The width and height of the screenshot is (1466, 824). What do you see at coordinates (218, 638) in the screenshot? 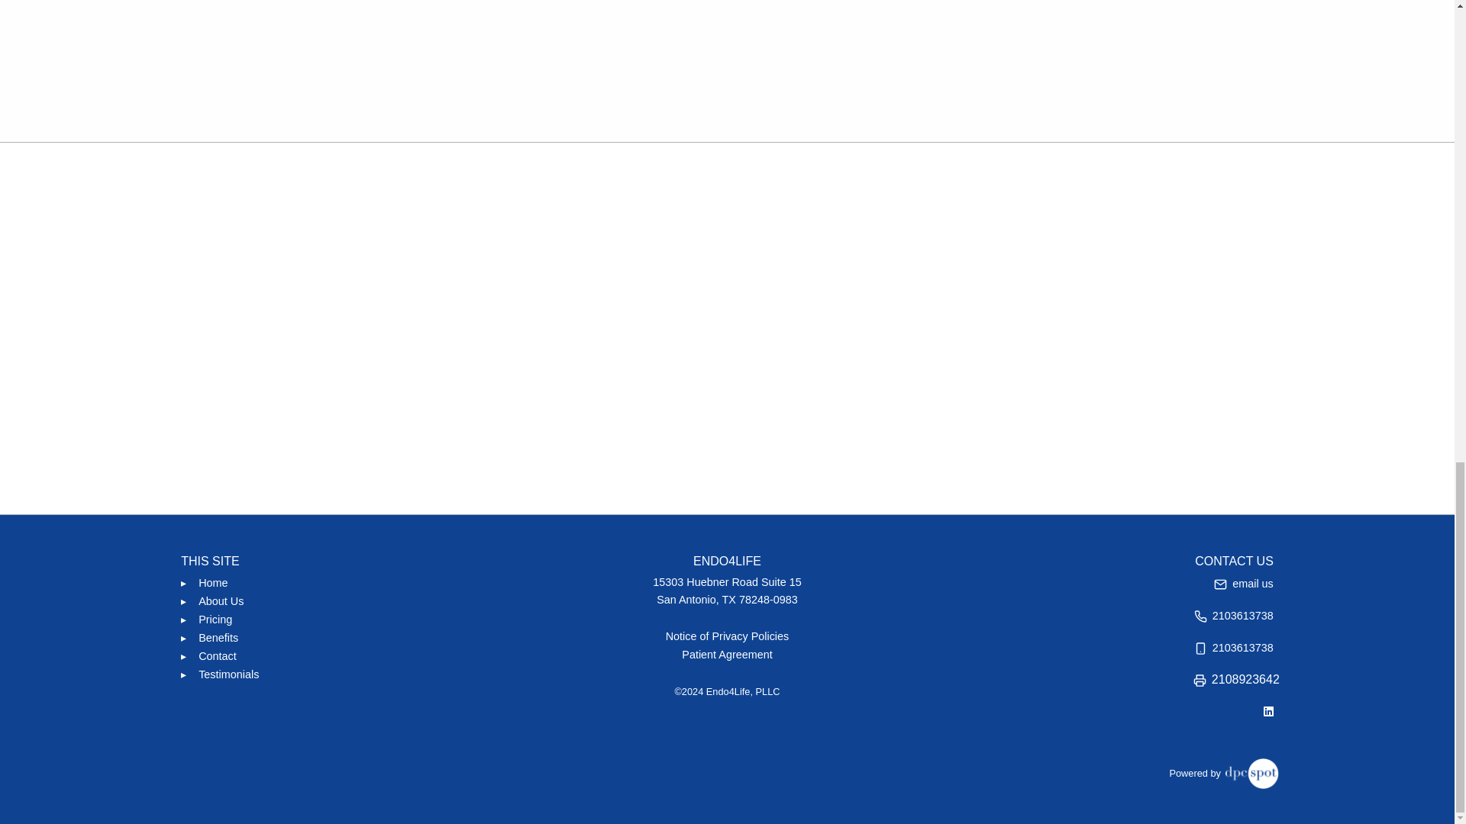
I see `Benefits` at bounding box center [218, 638].